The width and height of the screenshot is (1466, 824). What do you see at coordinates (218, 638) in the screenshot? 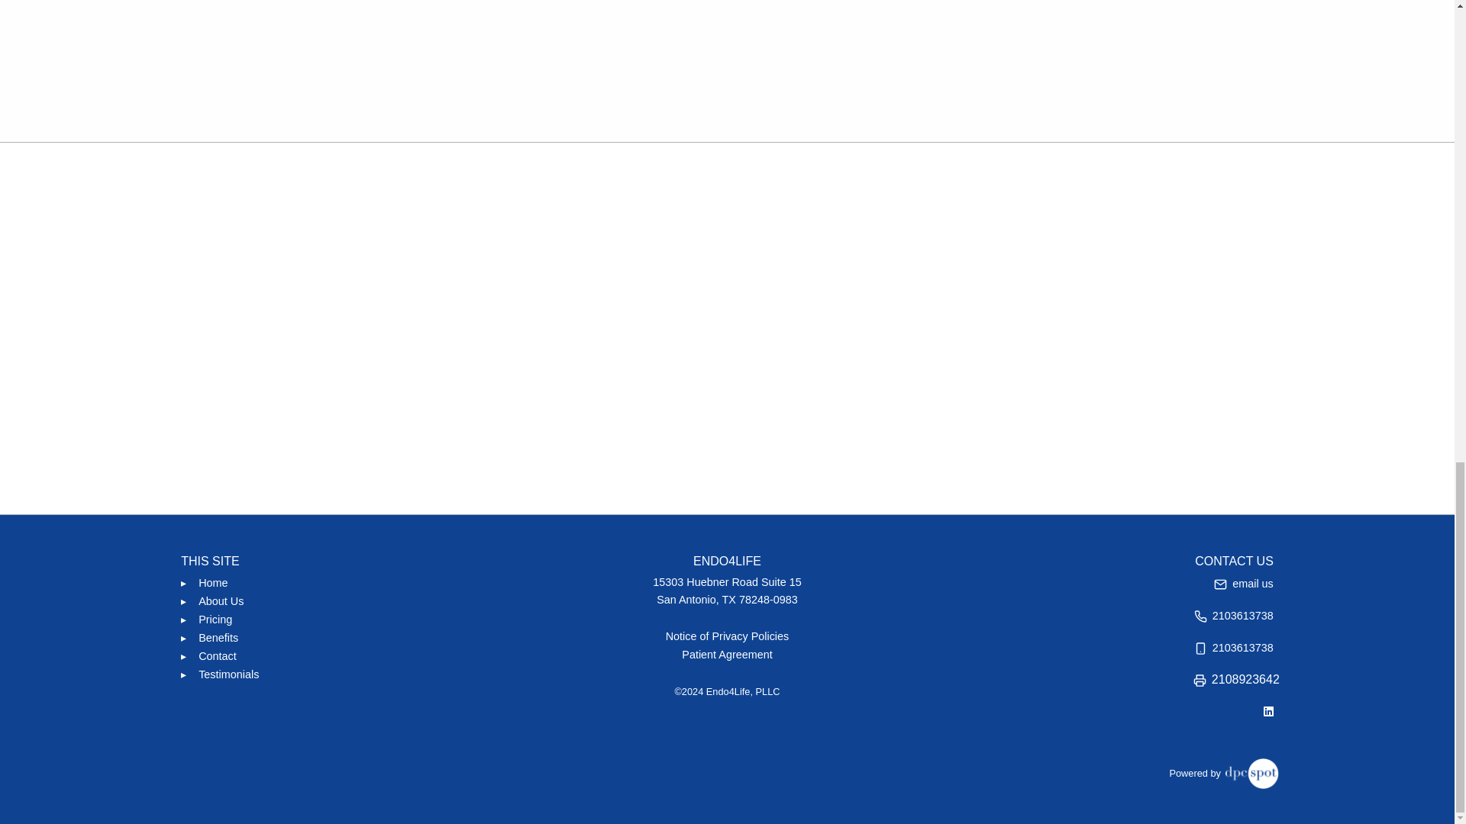
I see `Benefits` at bounding box center [218, 638].